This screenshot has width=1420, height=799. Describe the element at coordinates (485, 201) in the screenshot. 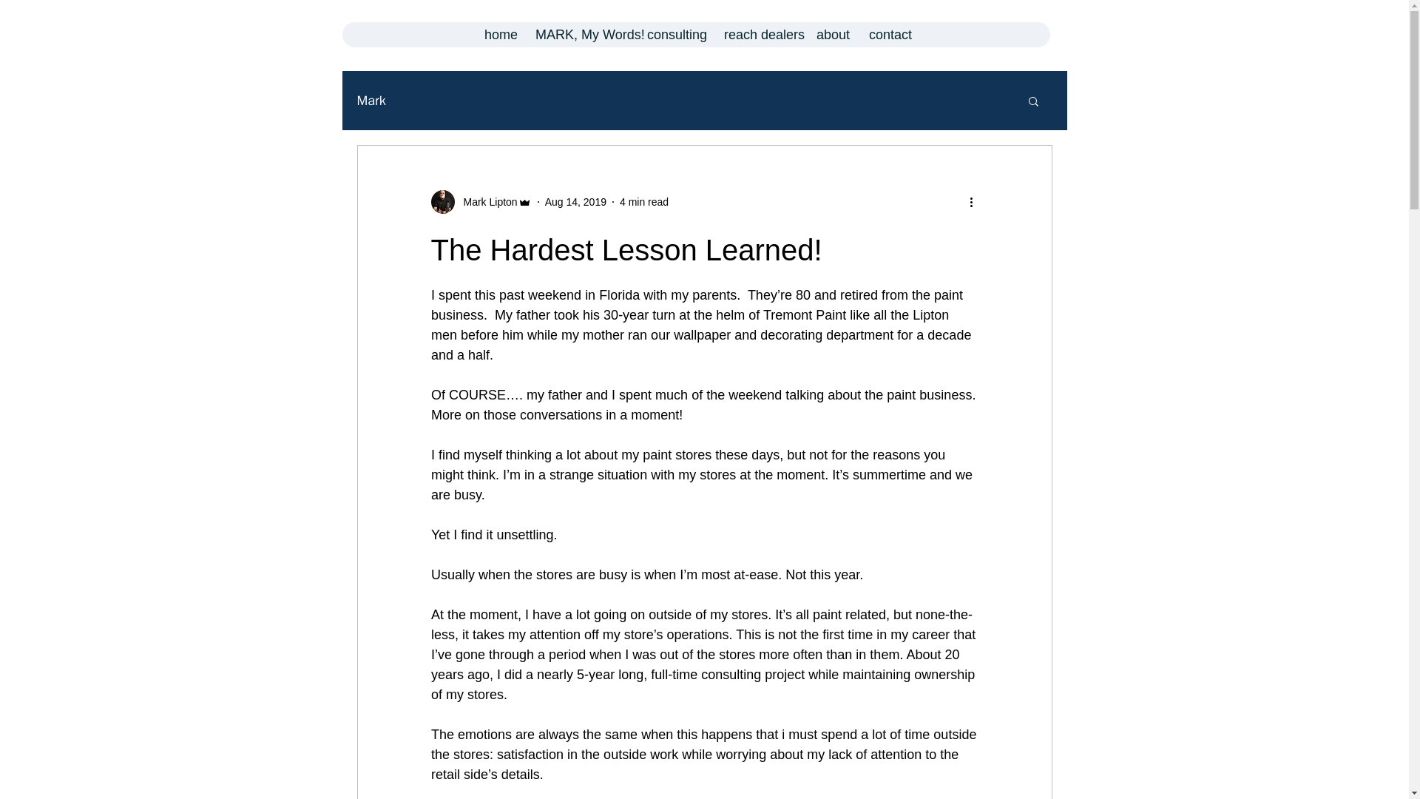

I see `Mark Lipton` at that location.